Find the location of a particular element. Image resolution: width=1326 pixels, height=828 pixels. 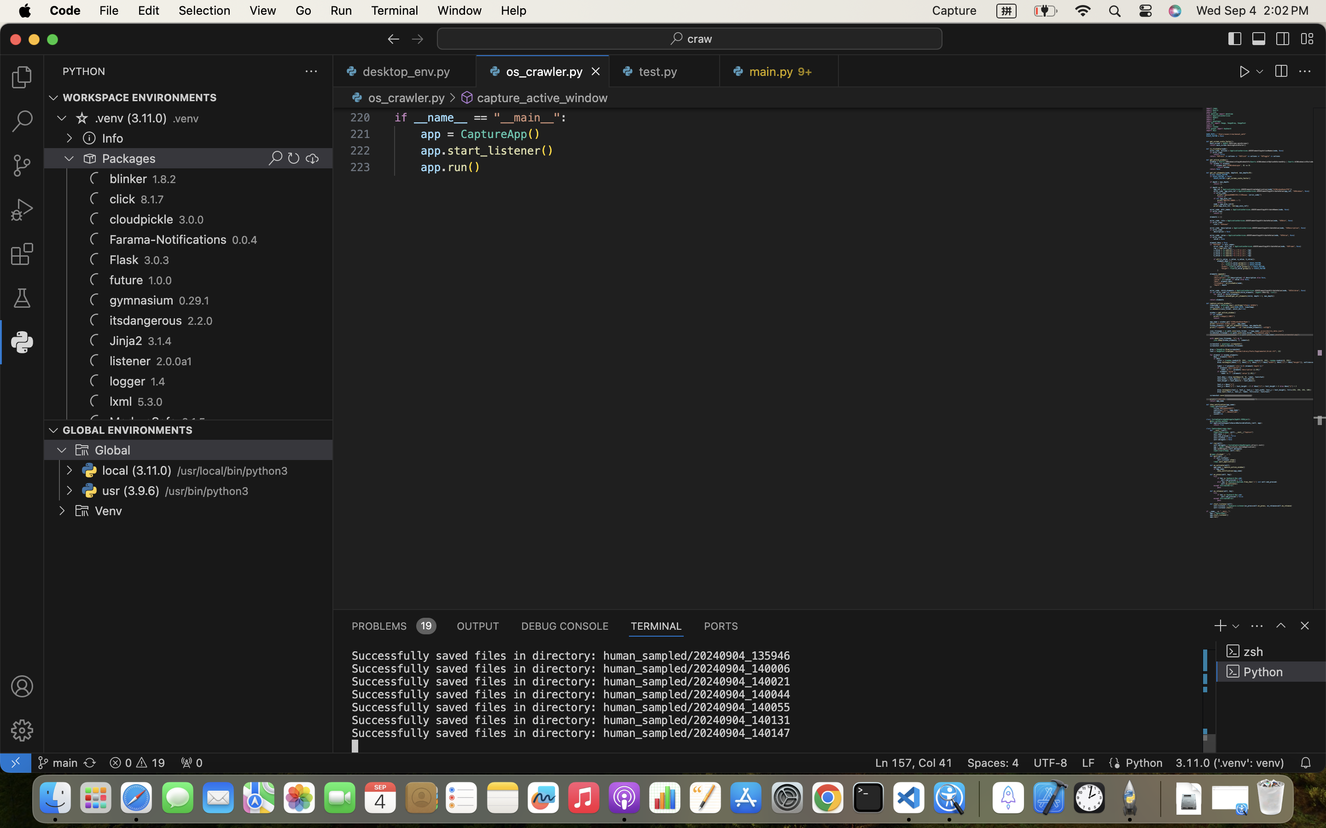

GLOBAL ENVIRONMENTS is located at coordinates (128, 430).